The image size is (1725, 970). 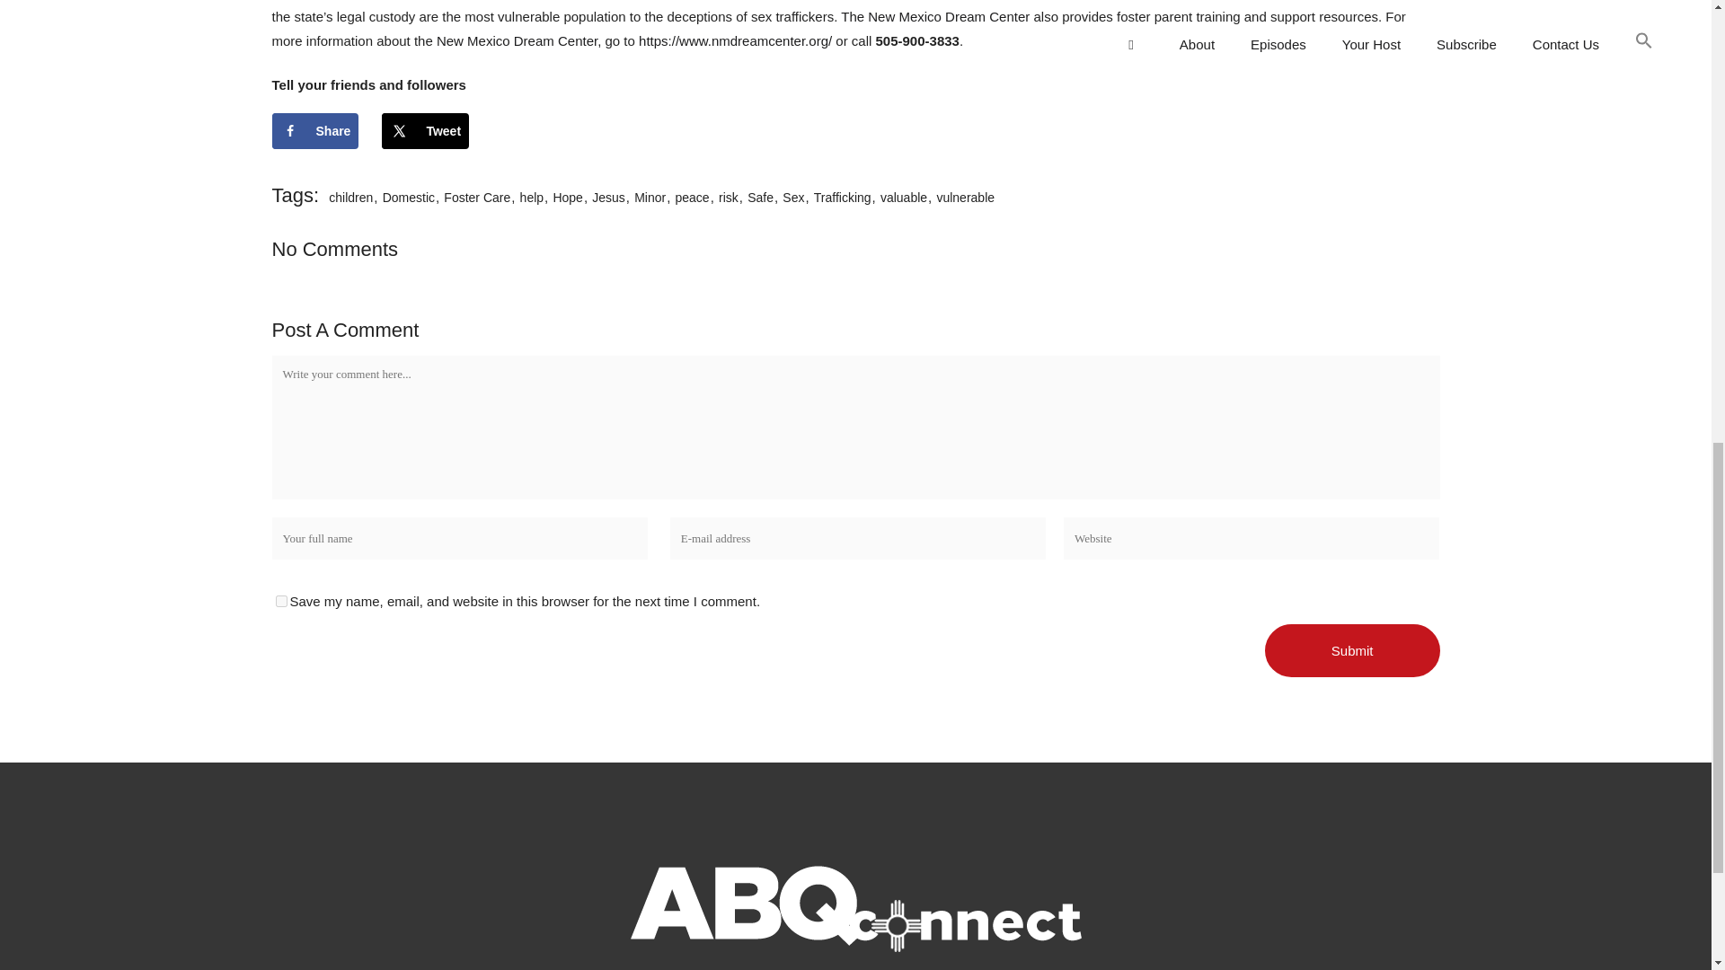 What do you see at coordinates (350, 197) in the screenshot?
I see `children` at bounding box center [350, 197].